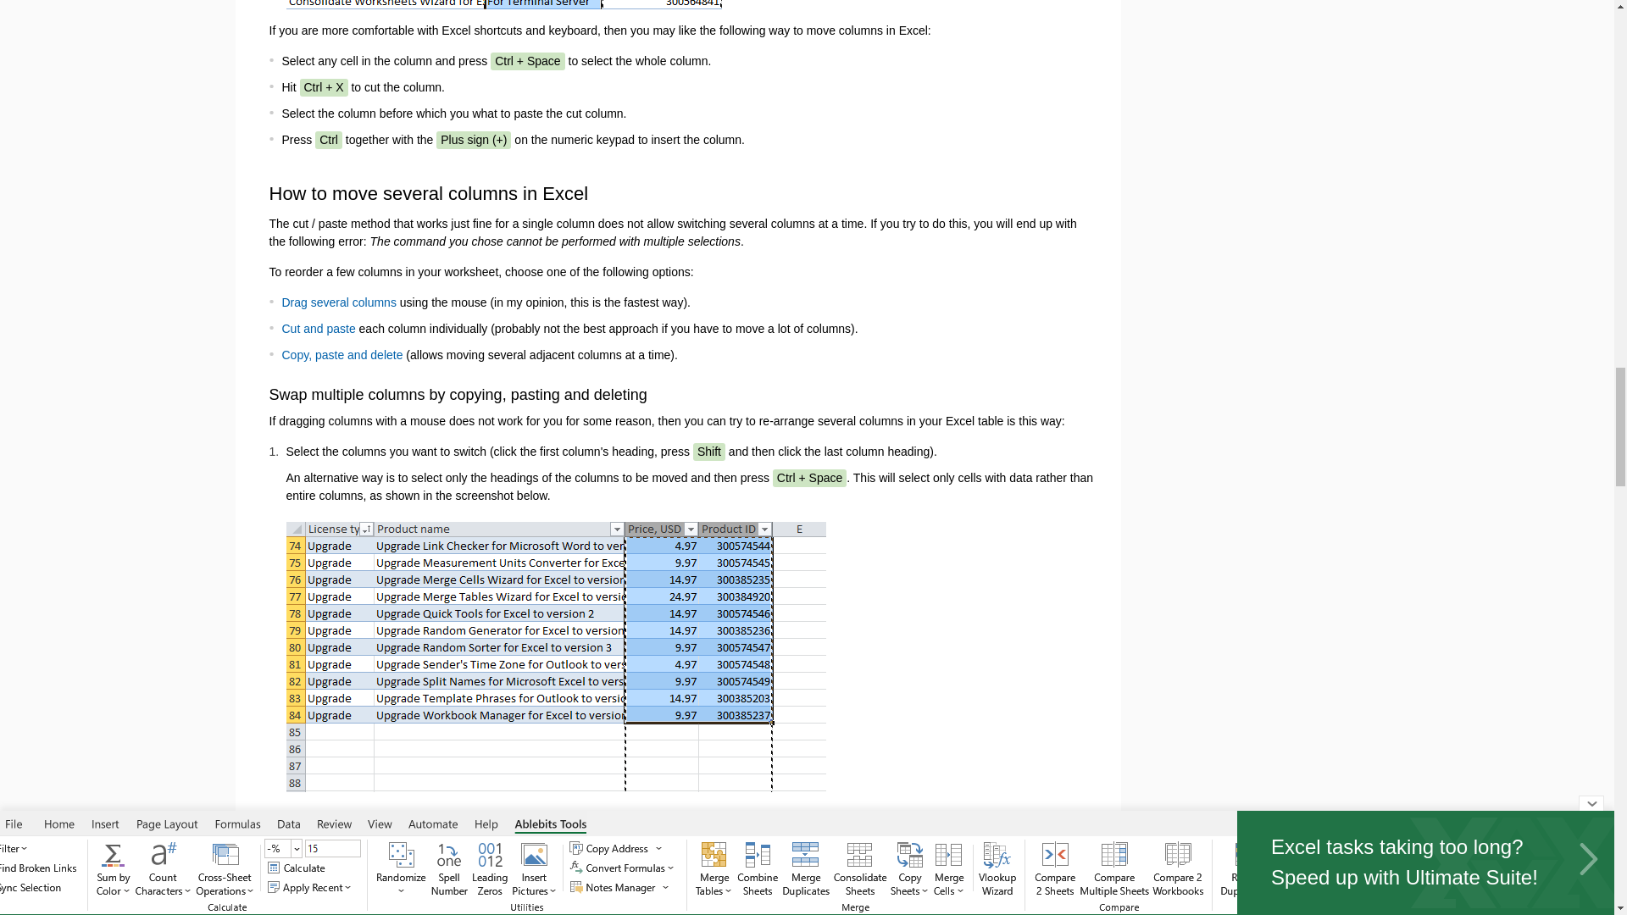  Describe the element at coordinates (556, 657) in the screenshot. I see `Selecting only cells with data rather than entire columns` at that location.